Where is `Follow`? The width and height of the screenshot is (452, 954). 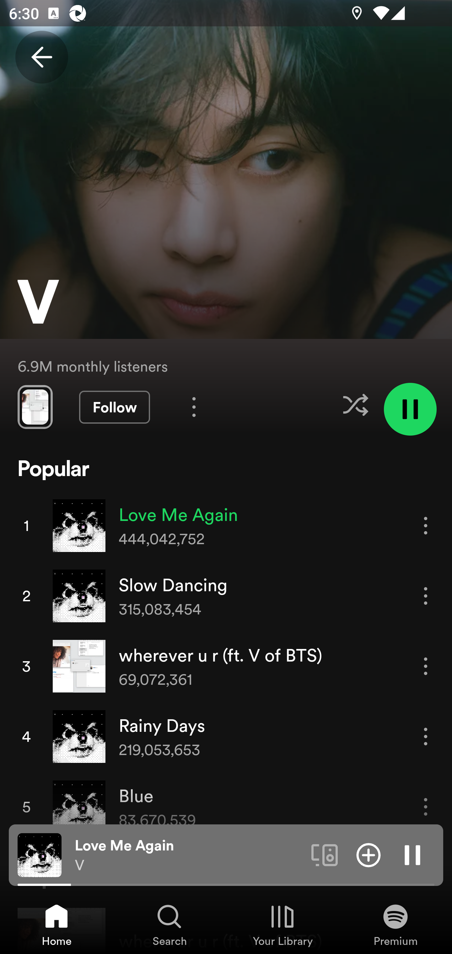 Follow is located at coordinates (114, 407).